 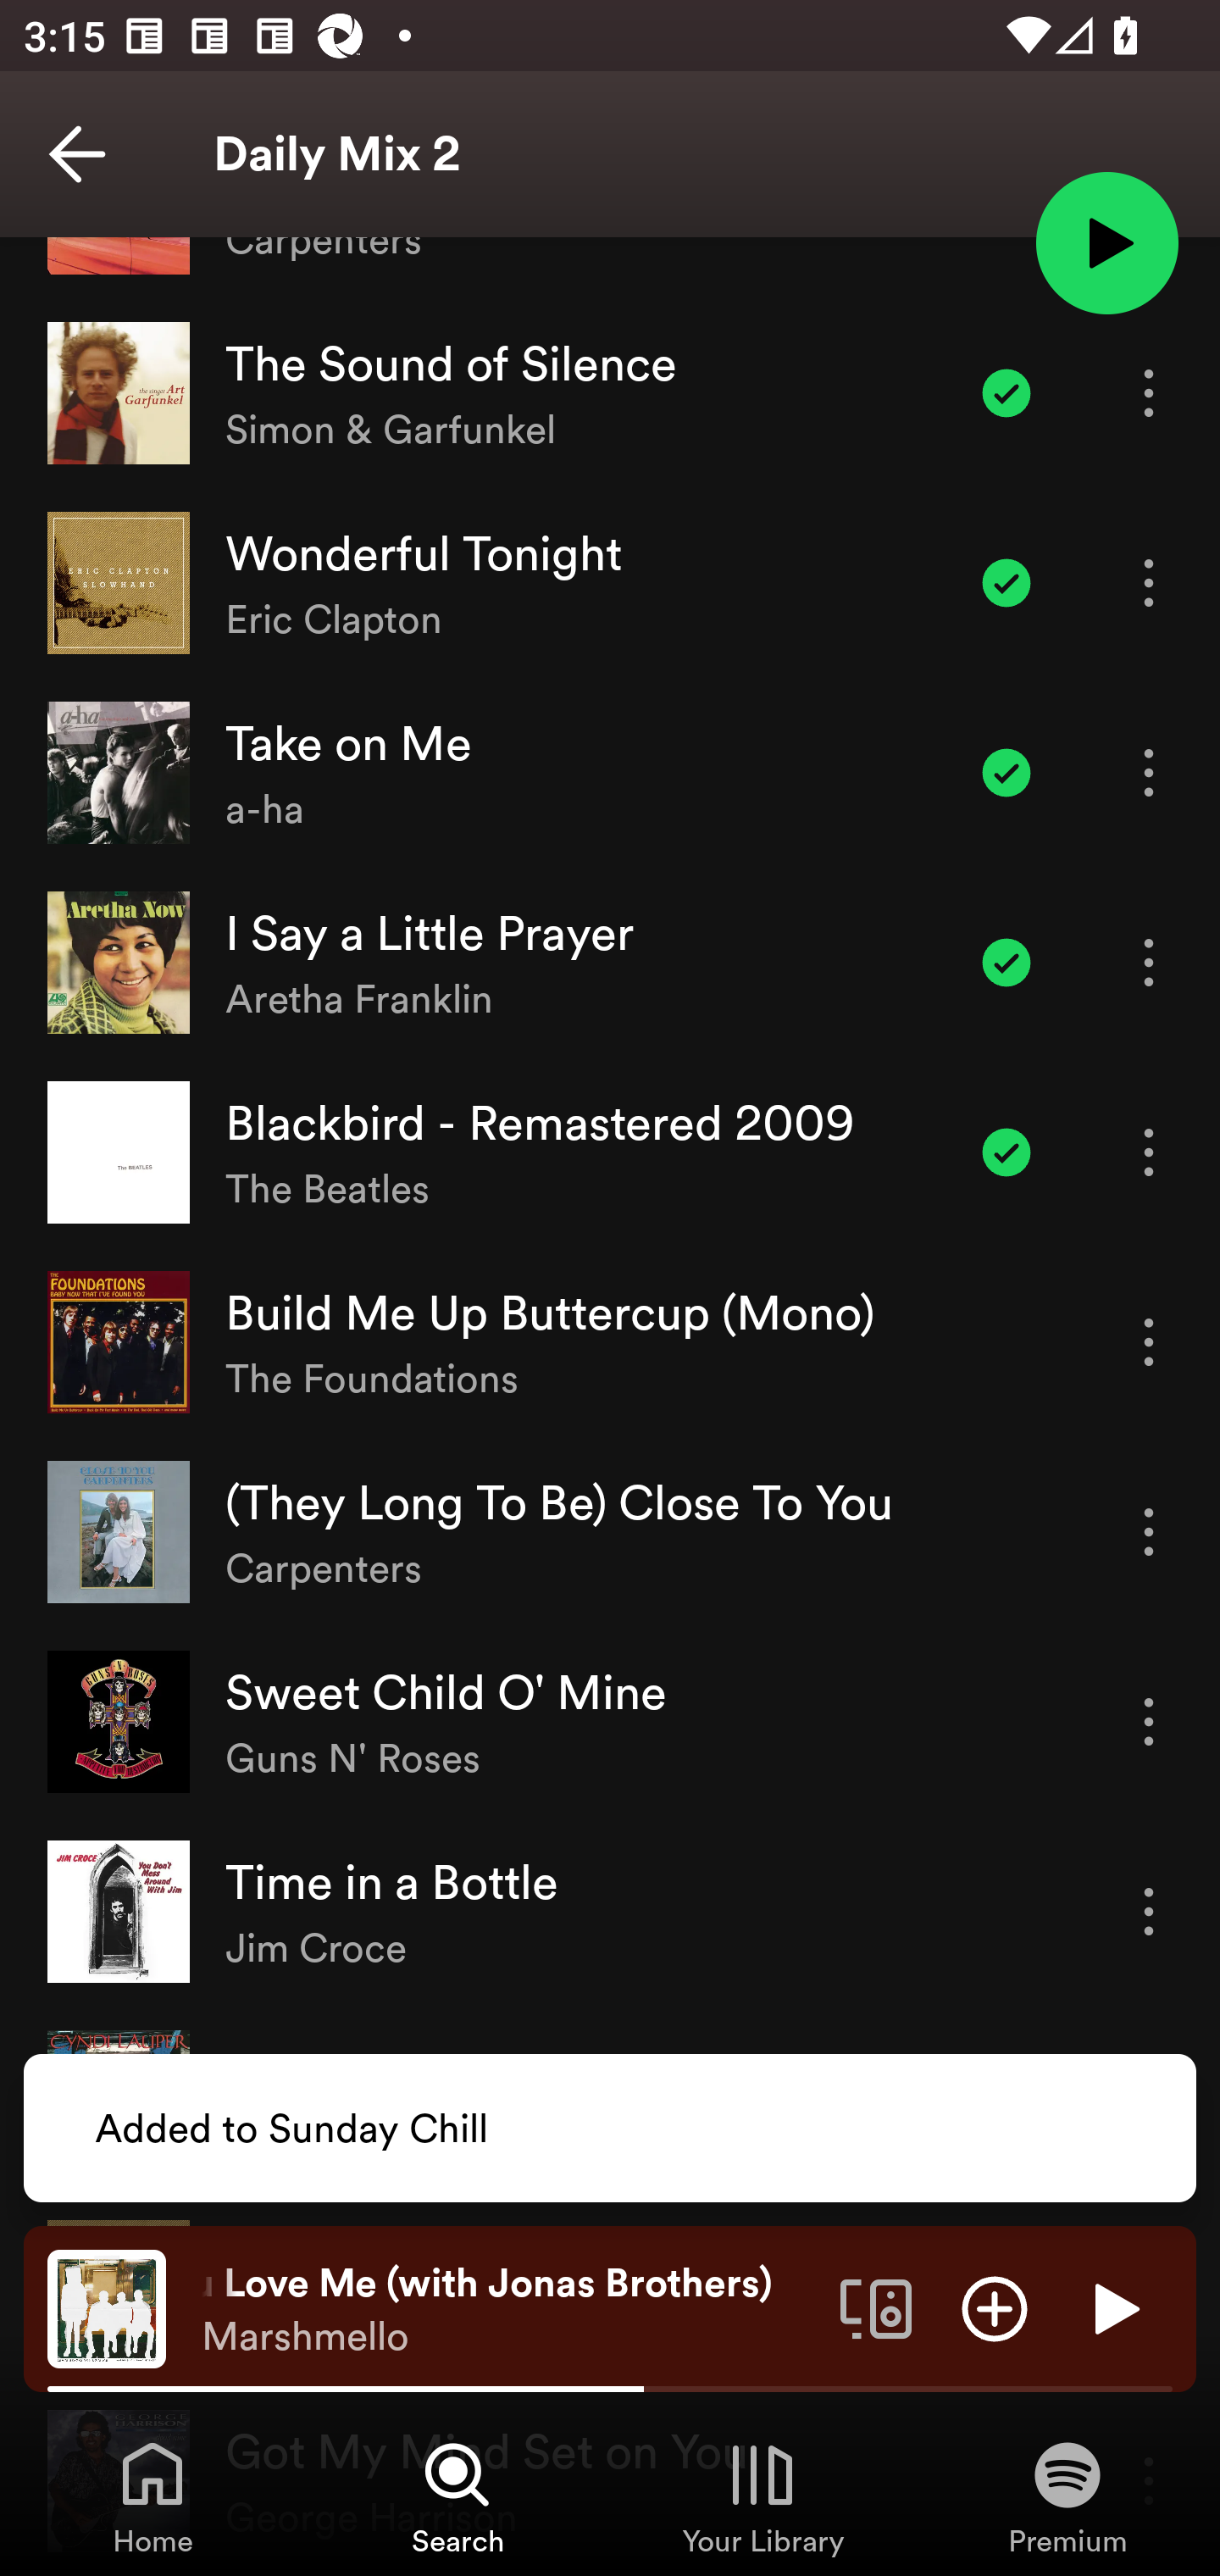 What do you see at coordinates (1149, 1341) in the screenshot?
I see `More options for song Build Me Up Buttercup (Mono)` at bounding box center [1149, 1341].